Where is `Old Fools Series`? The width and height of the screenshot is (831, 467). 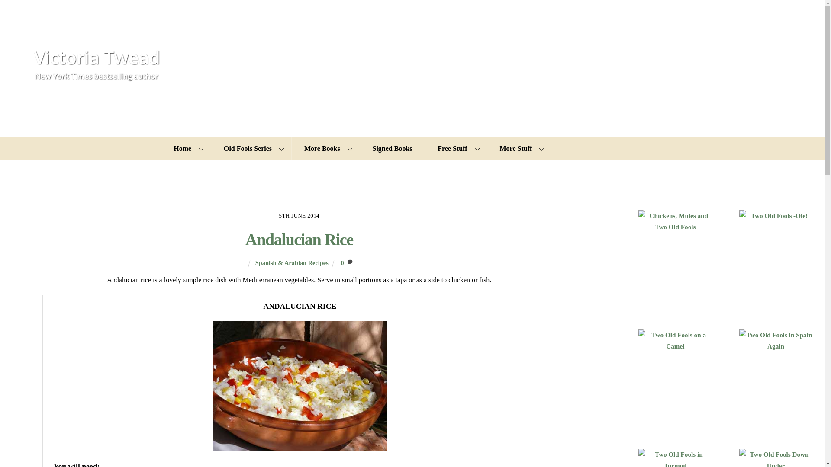
Old Fools Series is located at coordinates (251, 149).